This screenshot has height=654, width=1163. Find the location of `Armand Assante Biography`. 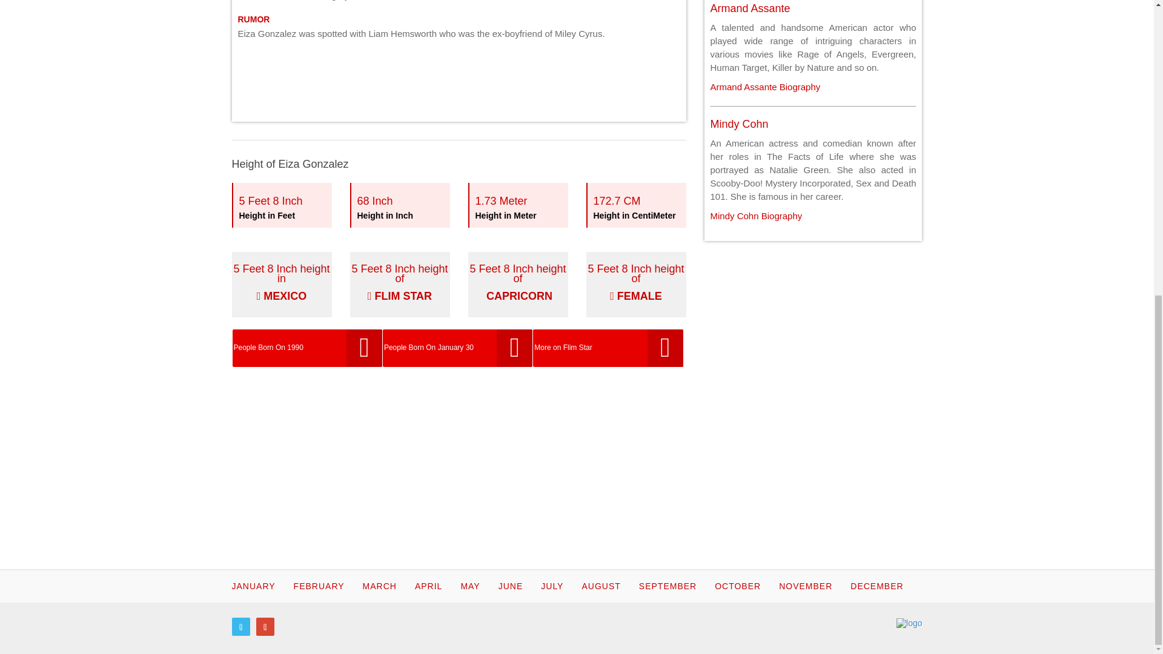

Armand Assante Biography is located at coordinates (764, 87).